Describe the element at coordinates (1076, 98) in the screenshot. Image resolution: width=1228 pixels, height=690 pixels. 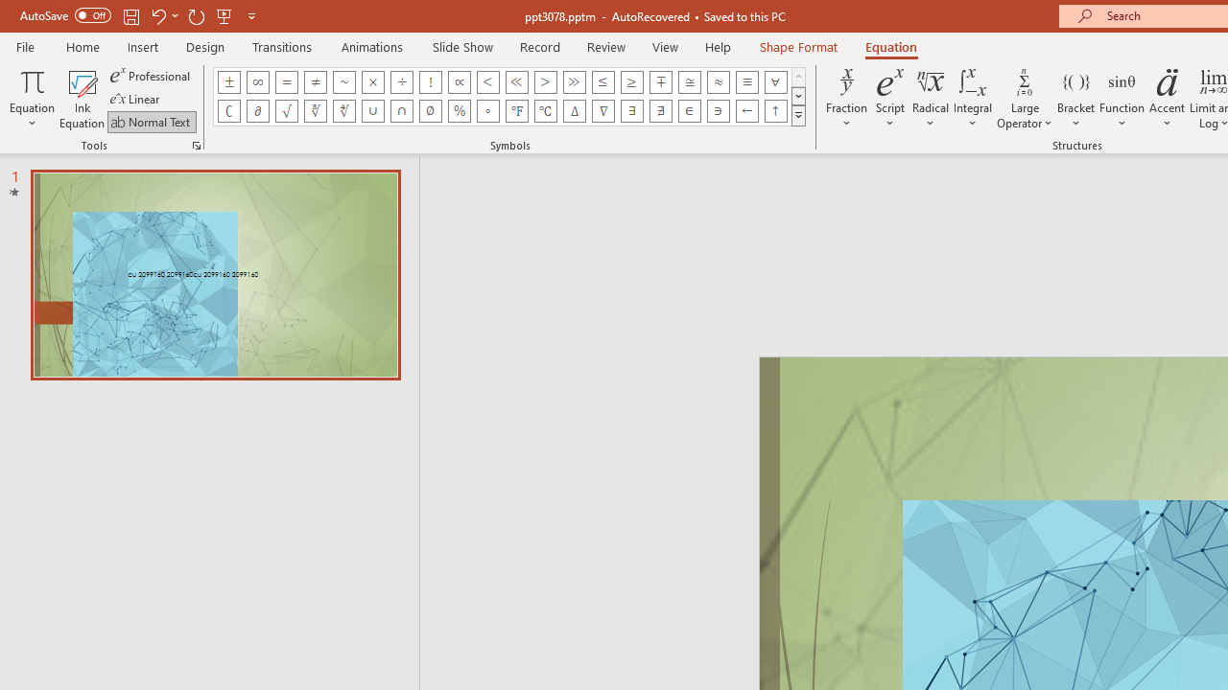
I see `Bracket` at that location.